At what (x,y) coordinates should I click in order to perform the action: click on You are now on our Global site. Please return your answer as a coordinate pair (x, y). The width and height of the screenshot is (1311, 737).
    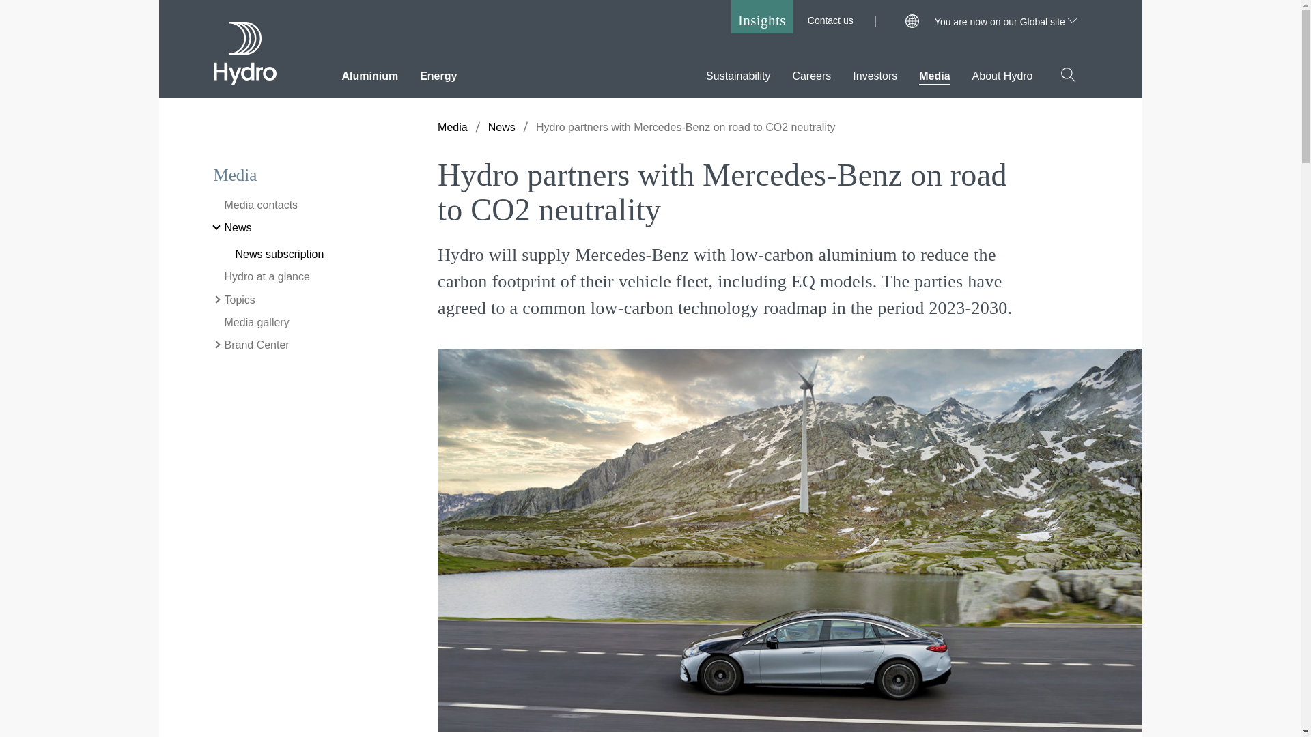
    Looking at the image, I should click on (1005, 22).